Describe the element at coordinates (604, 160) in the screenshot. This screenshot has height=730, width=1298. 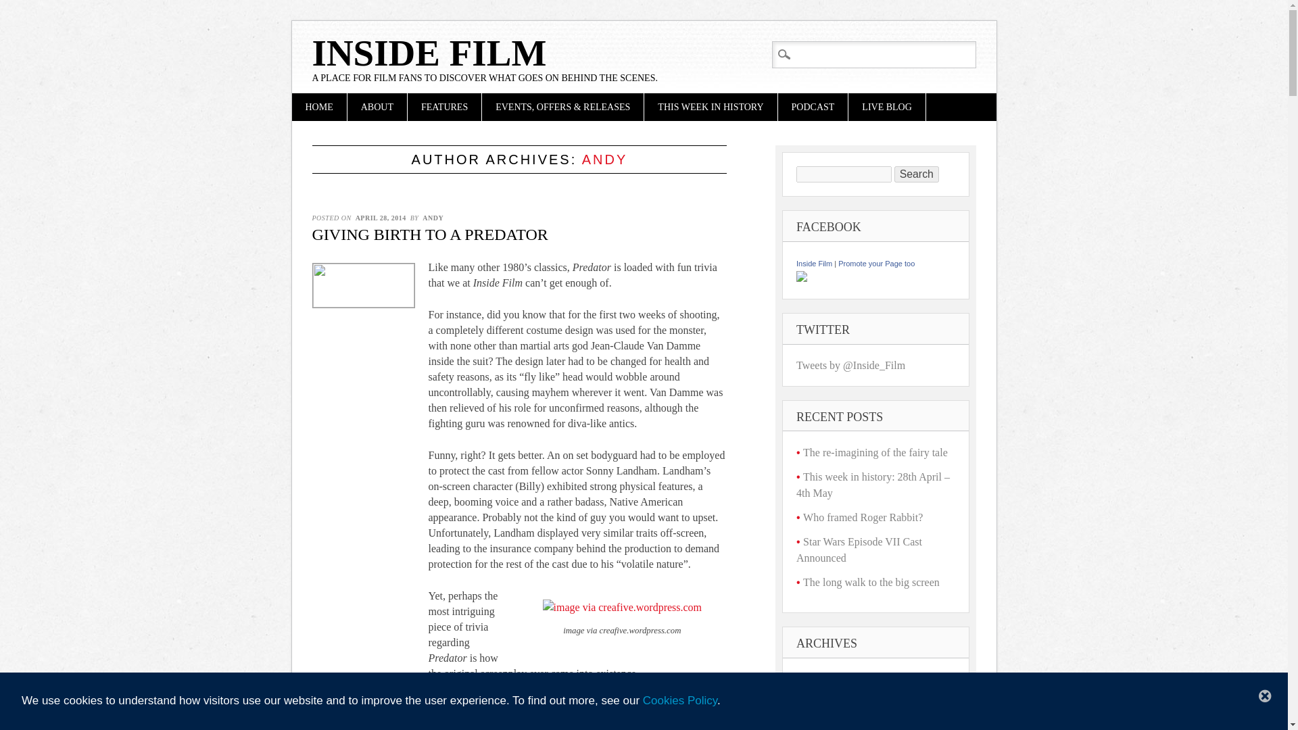
I see `Andy` at that location.